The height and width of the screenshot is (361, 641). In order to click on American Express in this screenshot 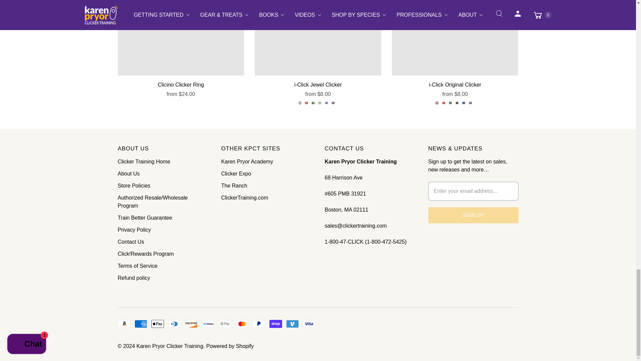, I will do `click(141, 324)`.